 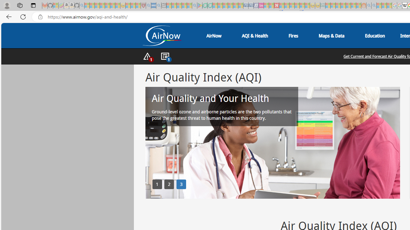 What do you see at coordinates (169, 184) in the screenshot?
I see `2` at bounding box center [169, 184].